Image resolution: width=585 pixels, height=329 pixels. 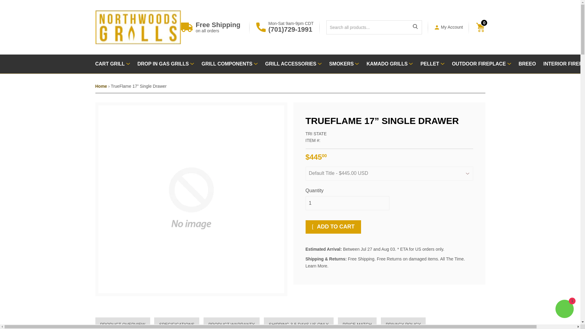 What do you see at coordinates (482, 27) in the screenshot?
I see `0` at bounding box center [482, 27].